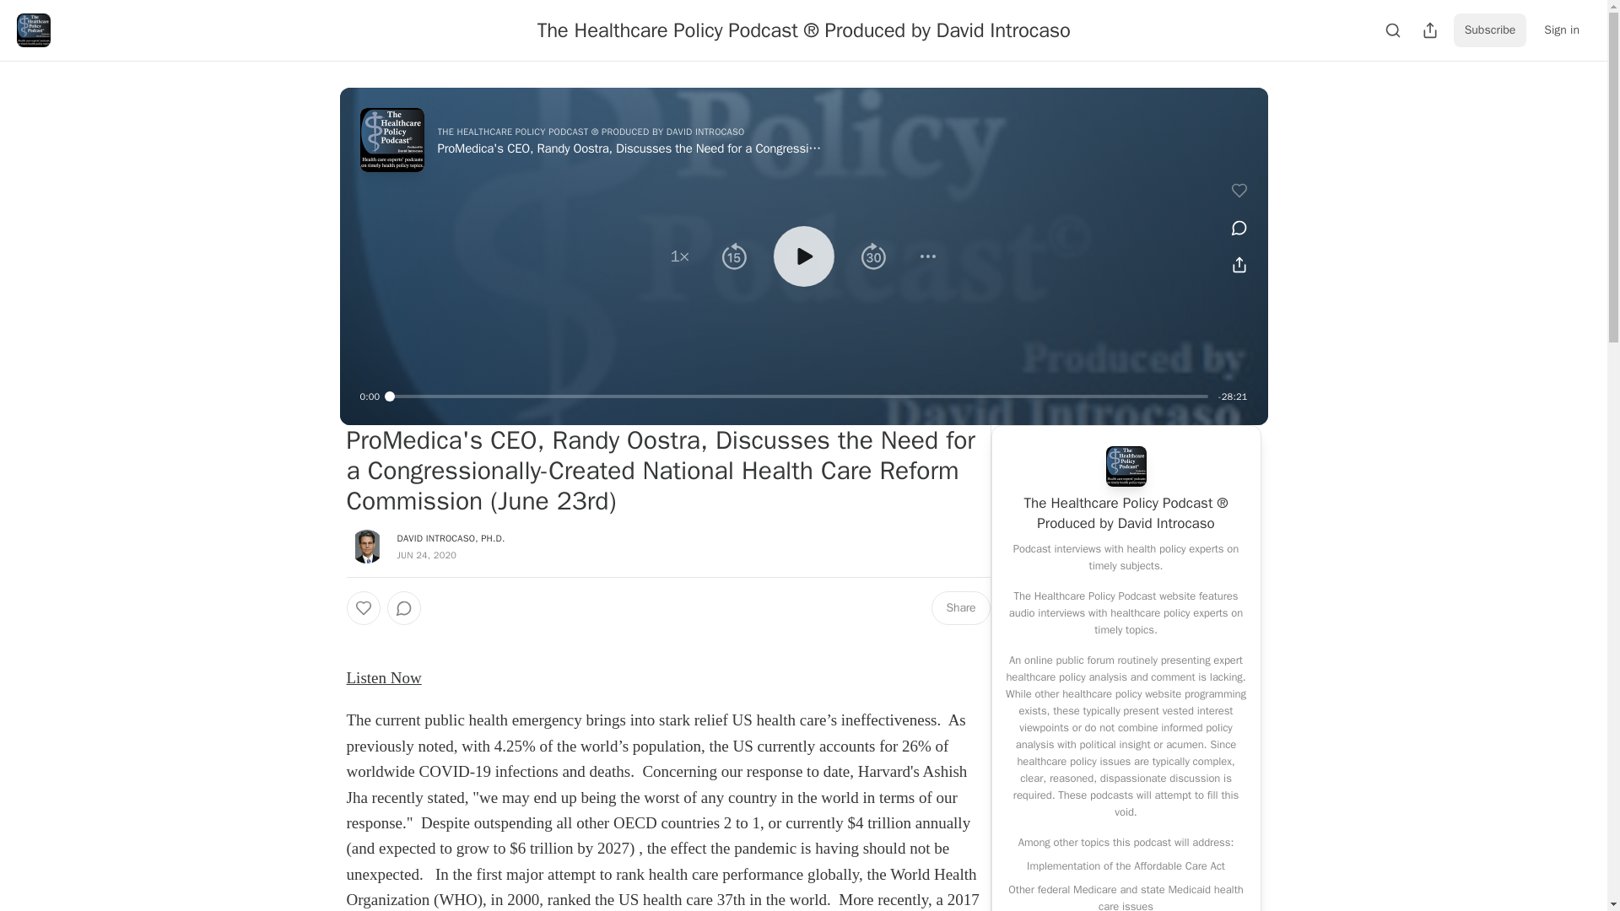 Image resolution: width=1620 pixels, height=911 pixels. What do you see at coordinates (1490, 30) in the screenshot?
I see `Subscribe` at bounding box center [1490, 30].